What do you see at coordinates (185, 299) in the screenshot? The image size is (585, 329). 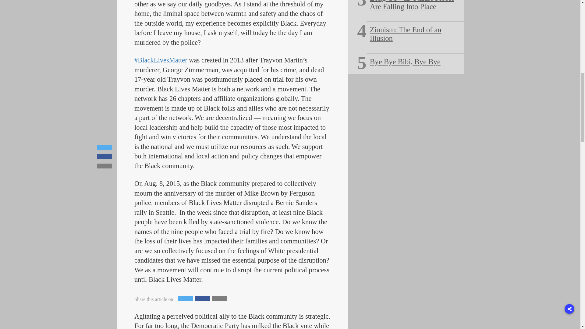 I see `Twitter` at bounding box center [185, 299].